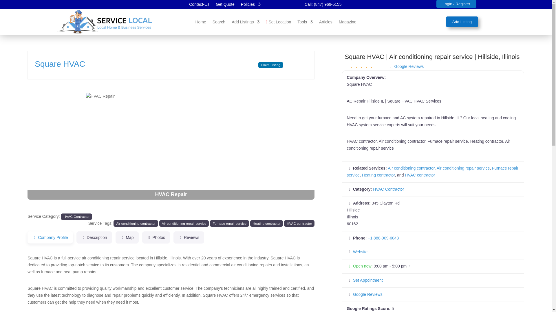  What do you see at coordinates (60, 64) in the screenshot?
I see `View: Square HVAC` at bounding box center [60, 64].